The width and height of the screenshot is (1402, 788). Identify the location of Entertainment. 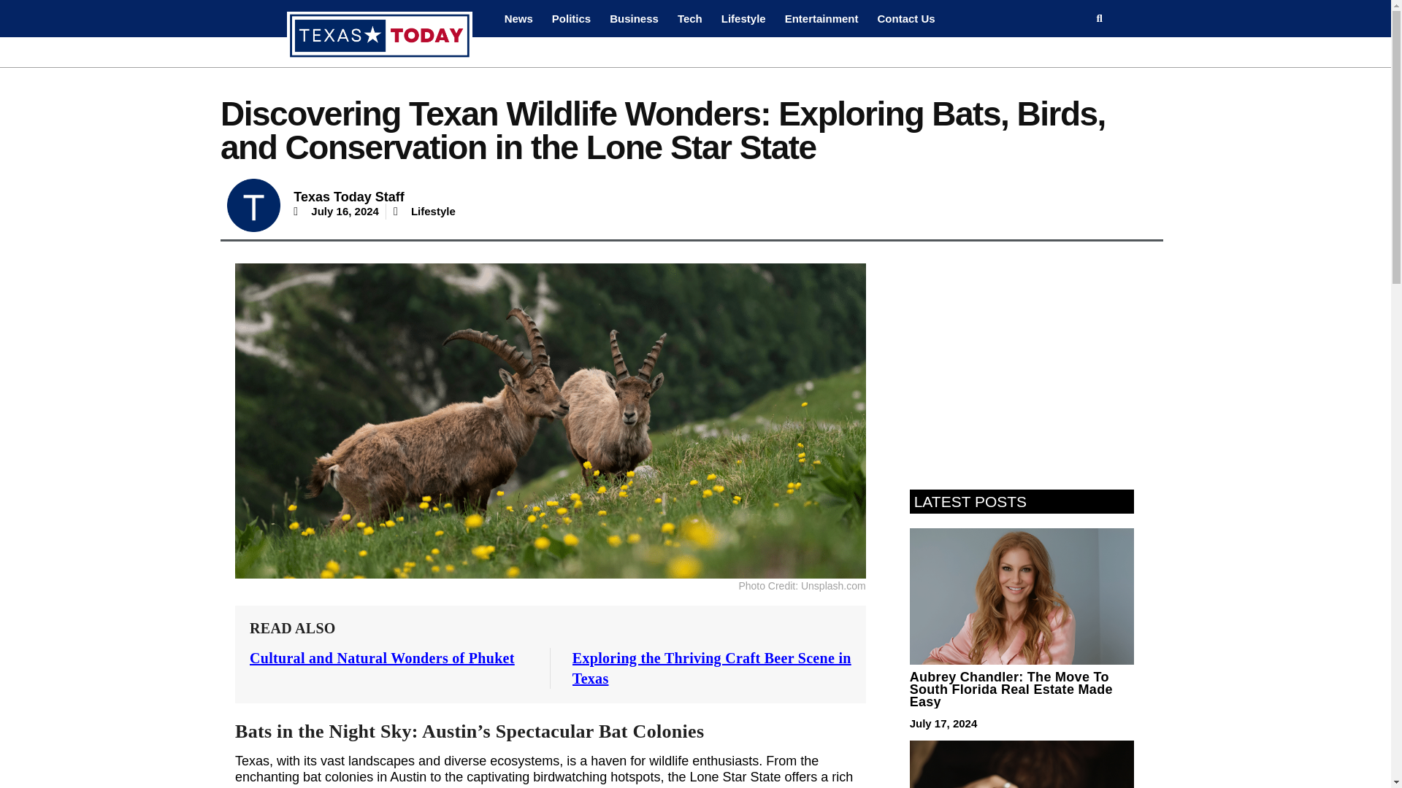
(821, 18).